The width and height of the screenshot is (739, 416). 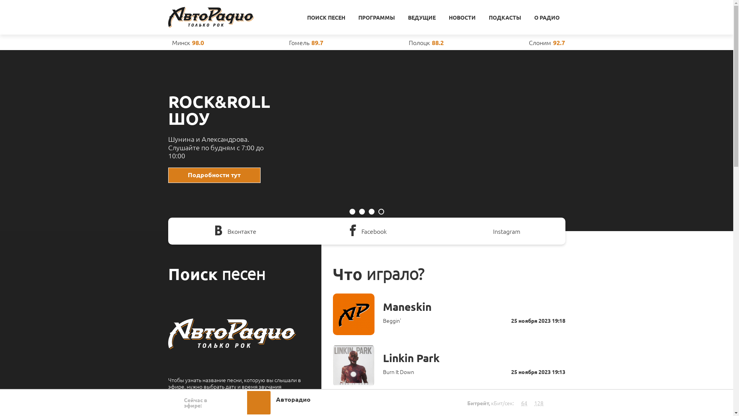 What do you see at coordinates (499, 231) in the screenshot?
I see `Instagram` at bounding box center [499, 231].